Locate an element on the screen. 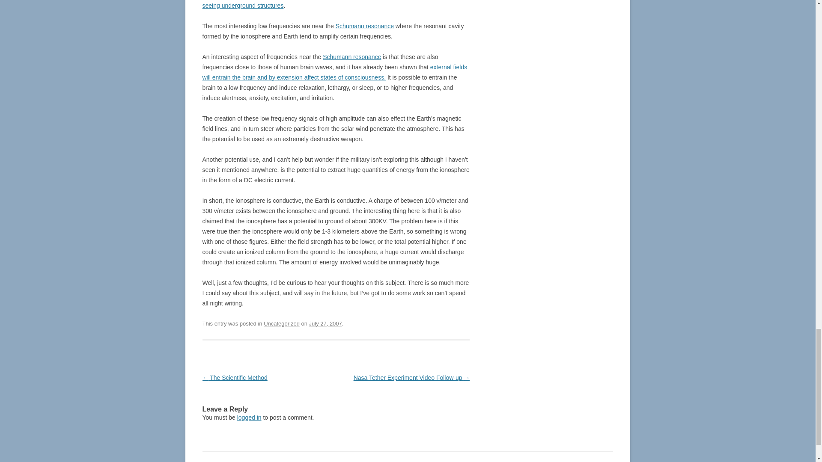 This screenshot has width=822, height=462. Schumann resonance is located at coordinates (364, 26).